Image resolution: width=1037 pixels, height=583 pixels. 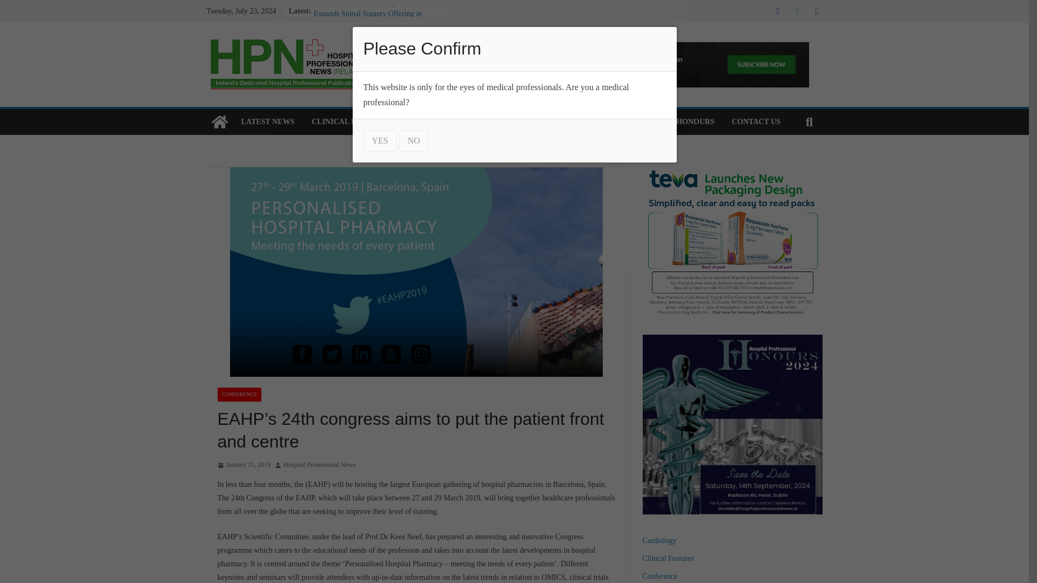 I want to click on CONFERENCE, so click(x=239, y=395).